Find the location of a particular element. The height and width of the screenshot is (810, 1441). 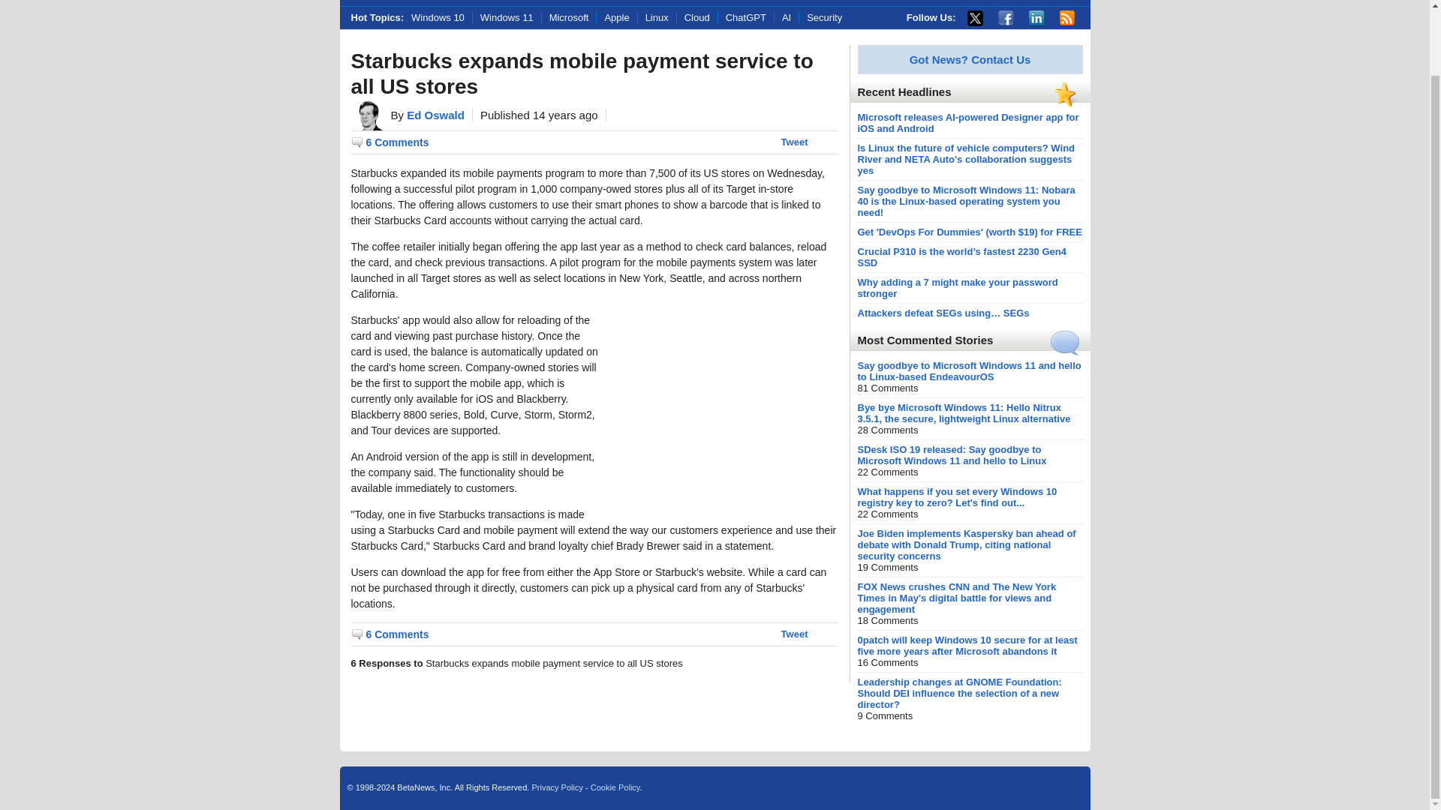

Why adding a 7 might make your password stronger is located at coordinates (958, 288).